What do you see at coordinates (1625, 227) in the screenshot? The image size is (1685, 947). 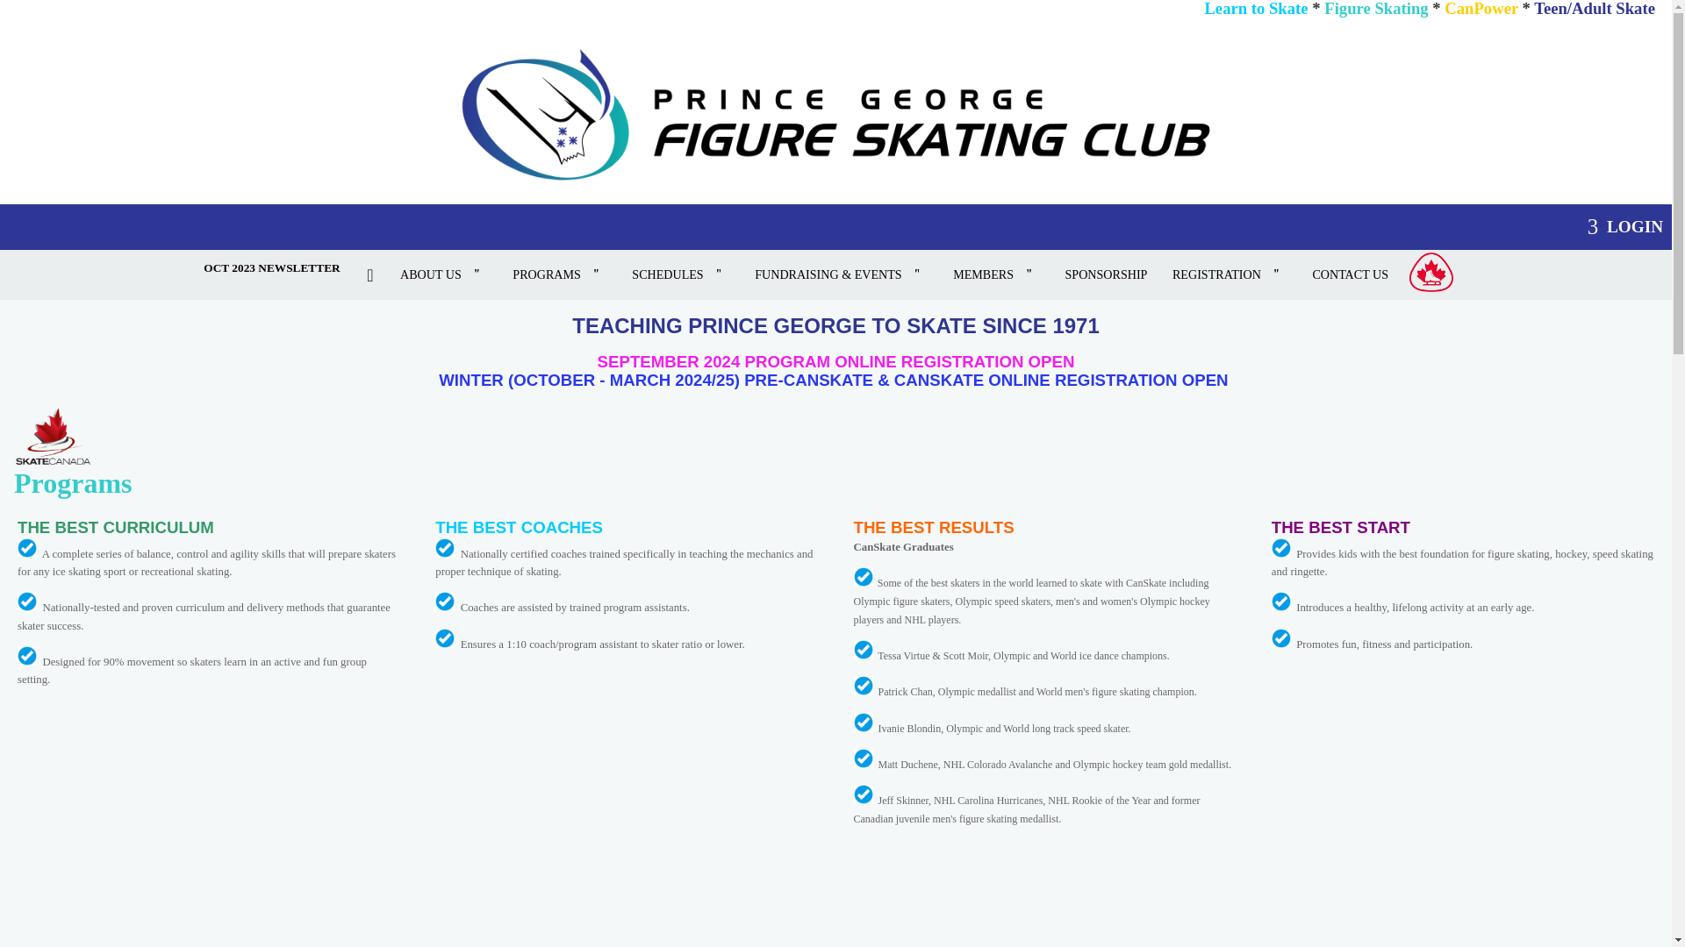 I see `Login` at bounding box center [1625, 227].